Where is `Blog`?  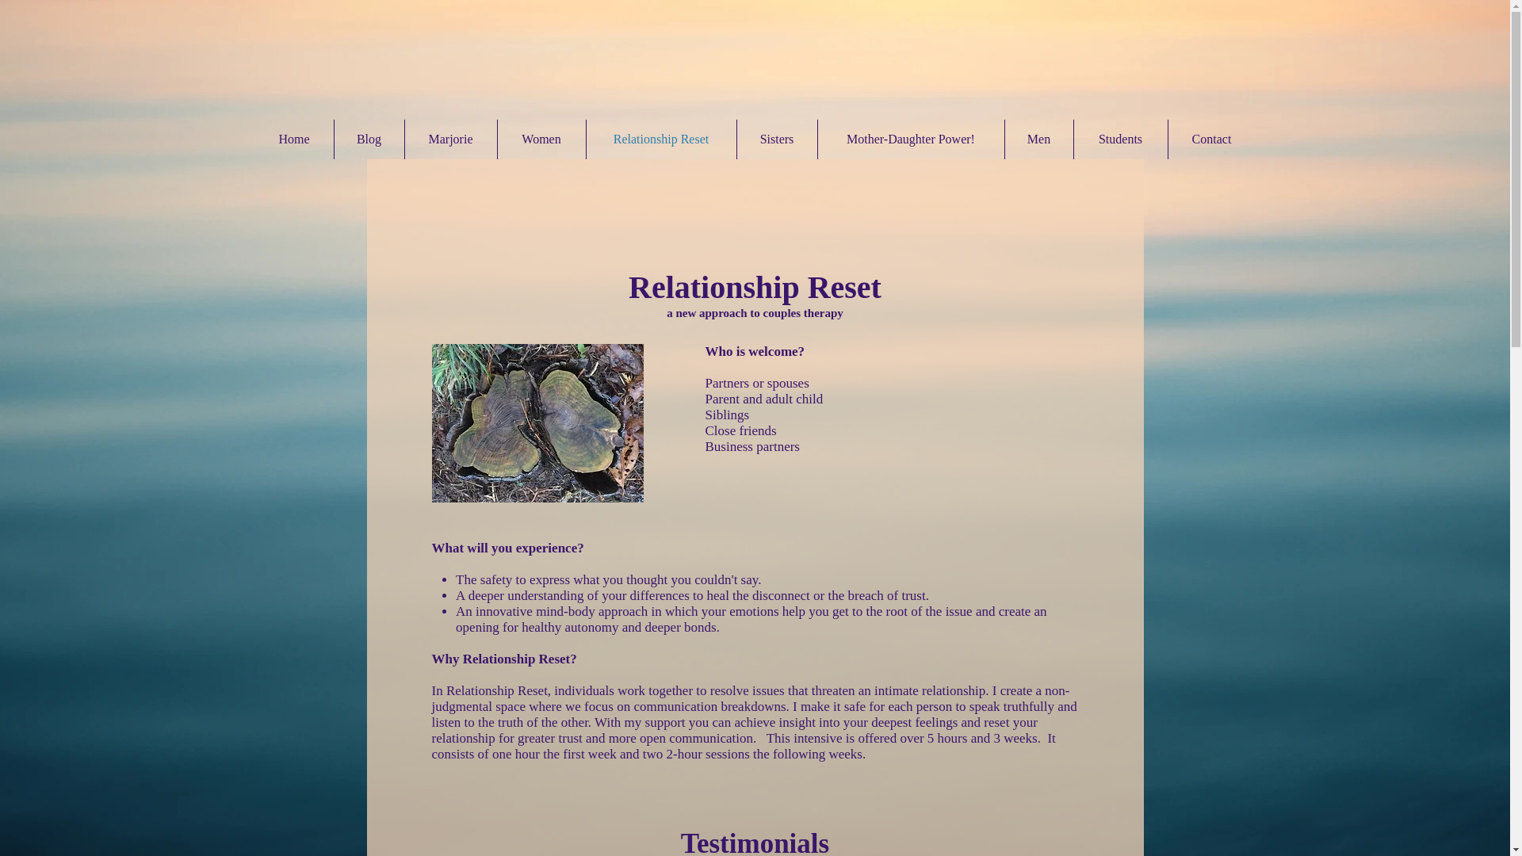 Blog is located at coordinates (369, 139).